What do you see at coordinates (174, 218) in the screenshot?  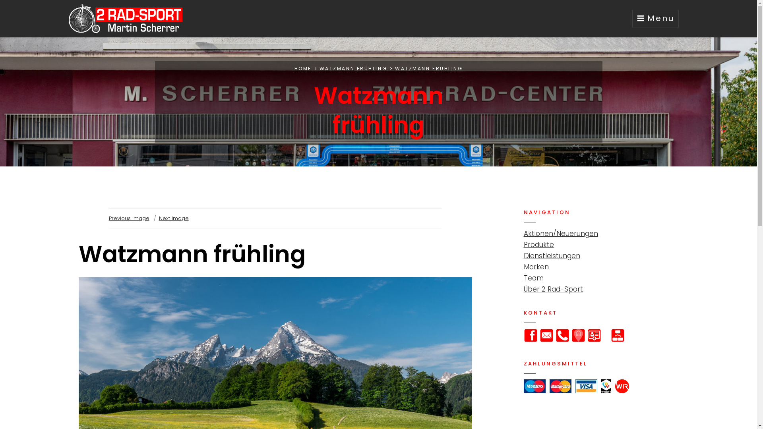 I see `Next Image` at bounding box center [174, 218].